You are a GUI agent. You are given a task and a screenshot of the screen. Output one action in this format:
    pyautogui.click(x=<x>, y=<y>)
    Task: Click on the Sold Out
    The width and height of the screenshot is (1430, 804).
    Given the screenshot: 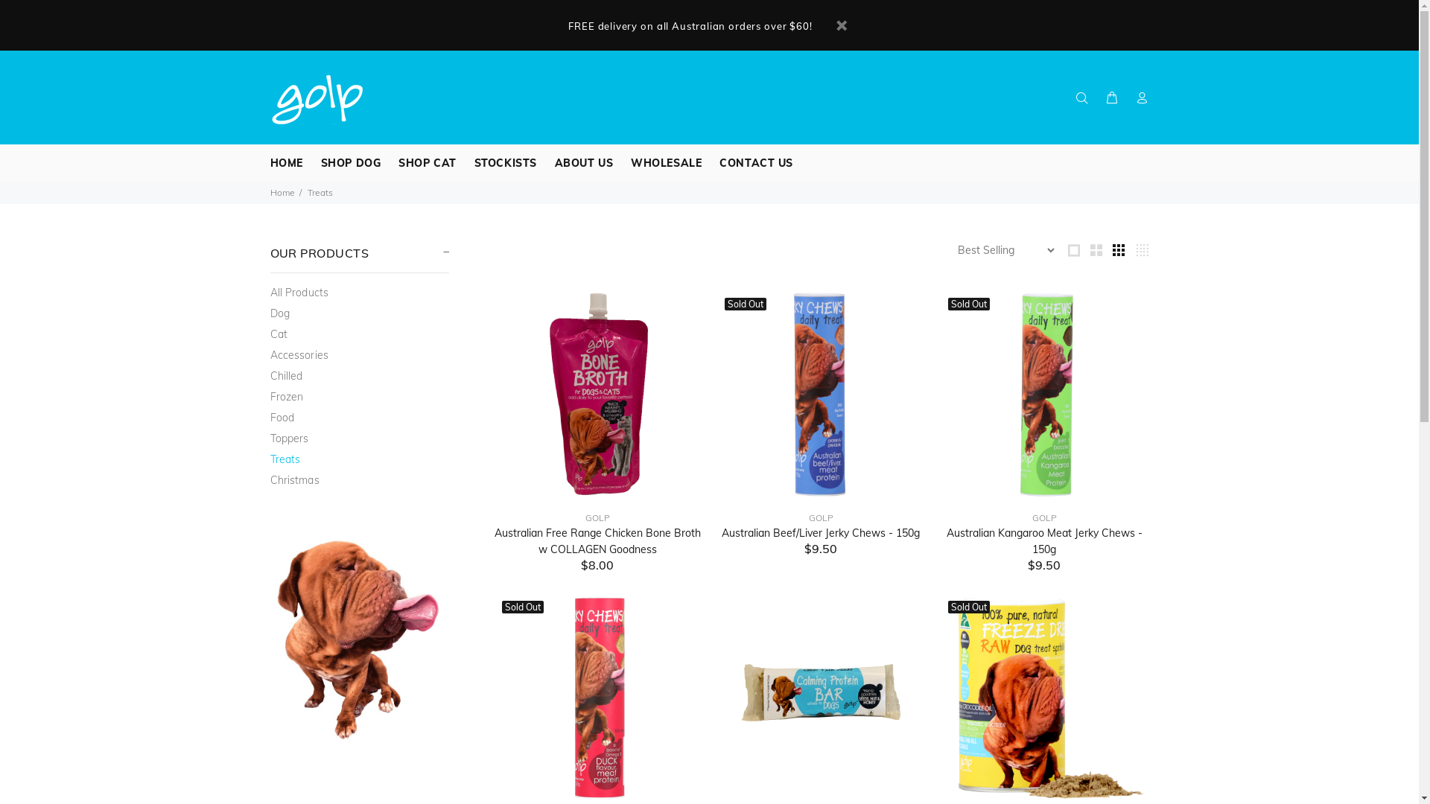 What is the action you would take?
    pyautogui.click(x=597, y=697)
    